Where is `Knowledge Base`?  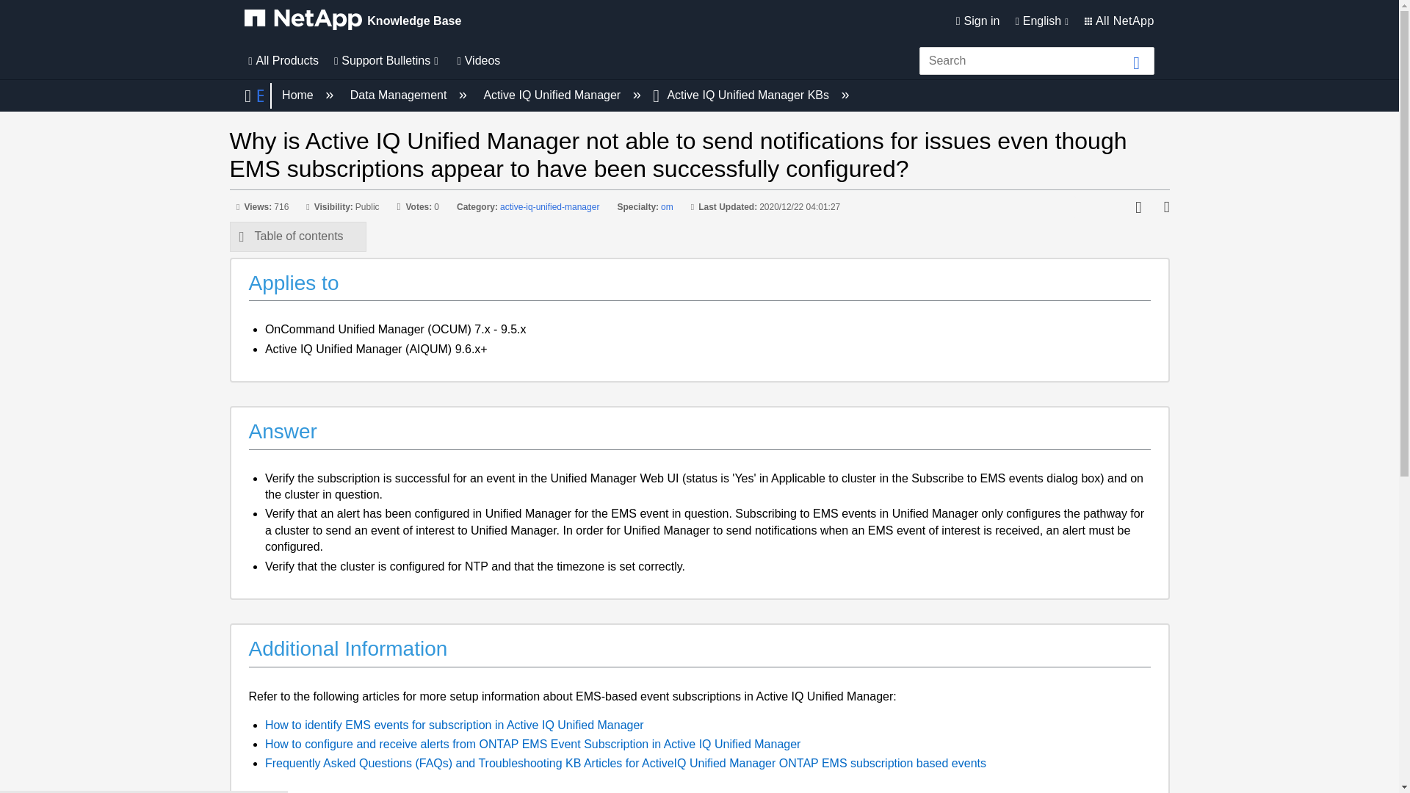 Knowledge Base is located at coordinates (352, 21).